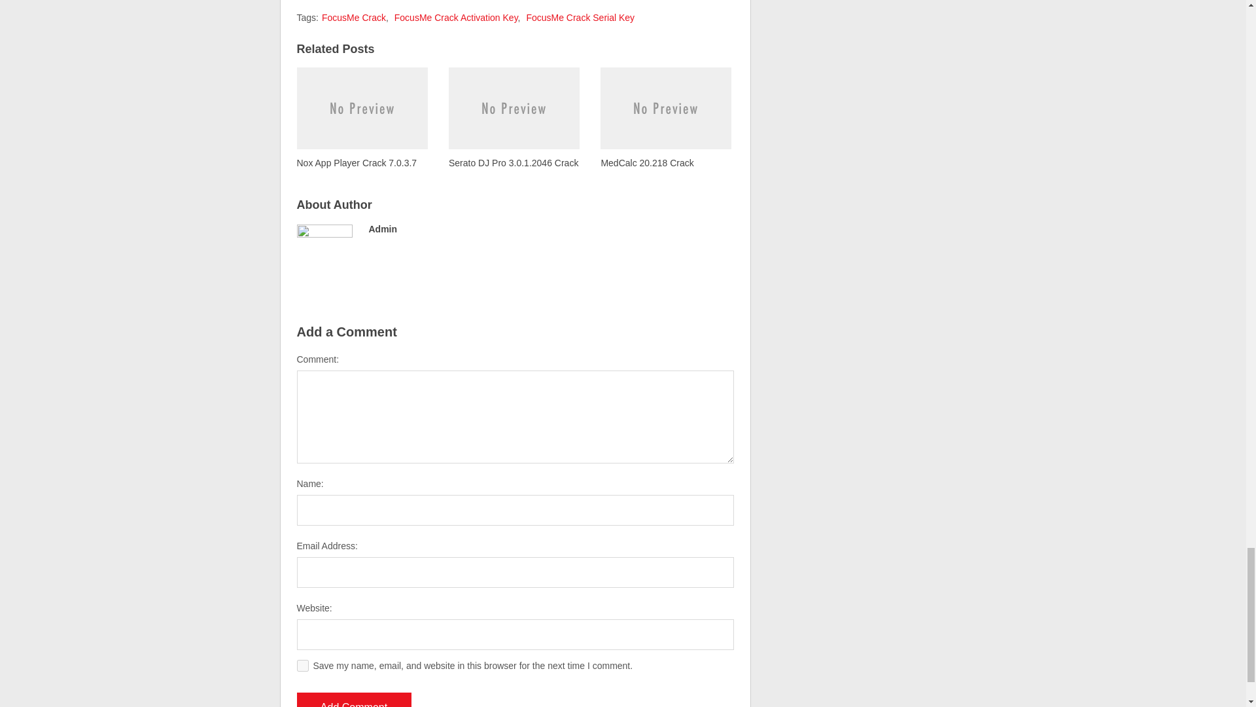 The image size is (1256, 707). What do you see at coordinates (302, 665) in the screenshot?
I see `yes` at bounding box center [302, 665].